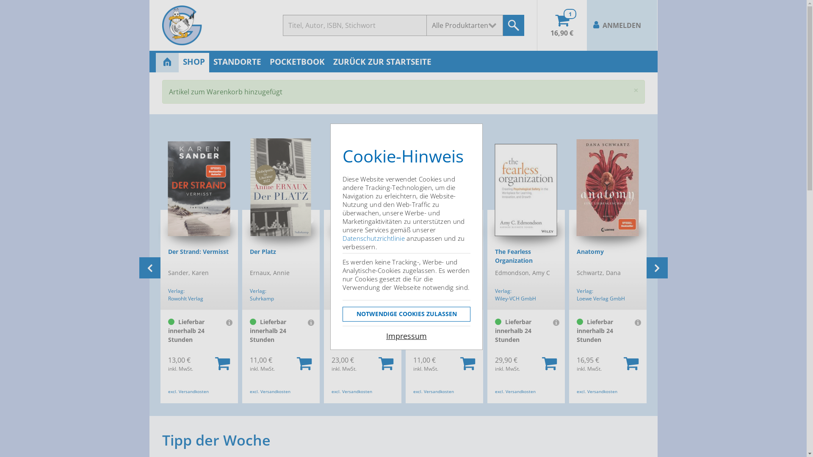 The height and width of the screenshot is (457, 813). I want to click on Sander, Karen, so click(281, 278).